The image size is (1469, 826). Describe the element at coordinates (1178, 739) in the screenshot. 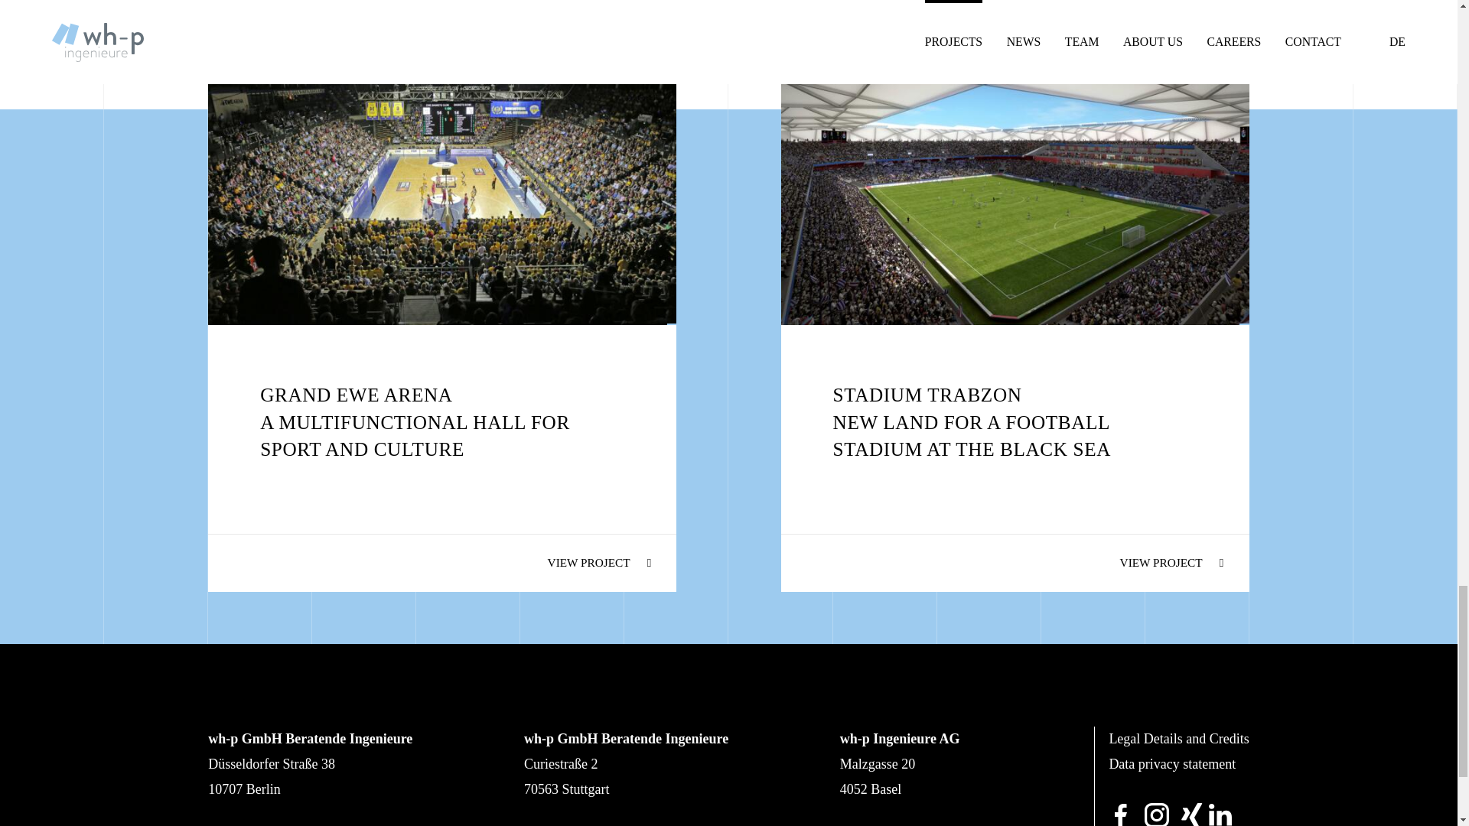

I see `Credits` at that location.